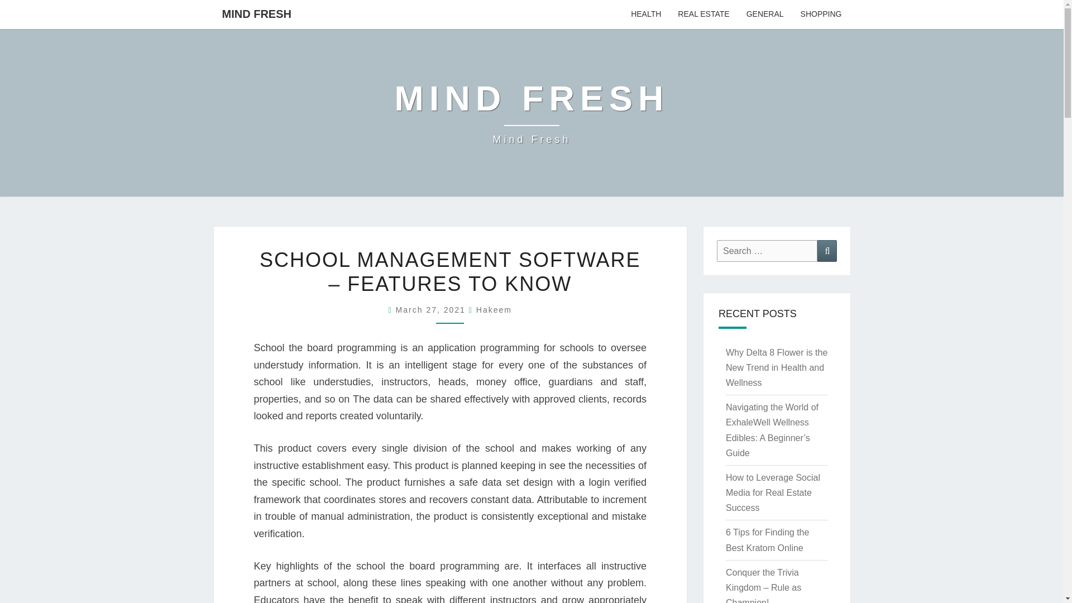 This screenshot has width=1072, height=603. I want to click on HEALTH, so click(645, 15).